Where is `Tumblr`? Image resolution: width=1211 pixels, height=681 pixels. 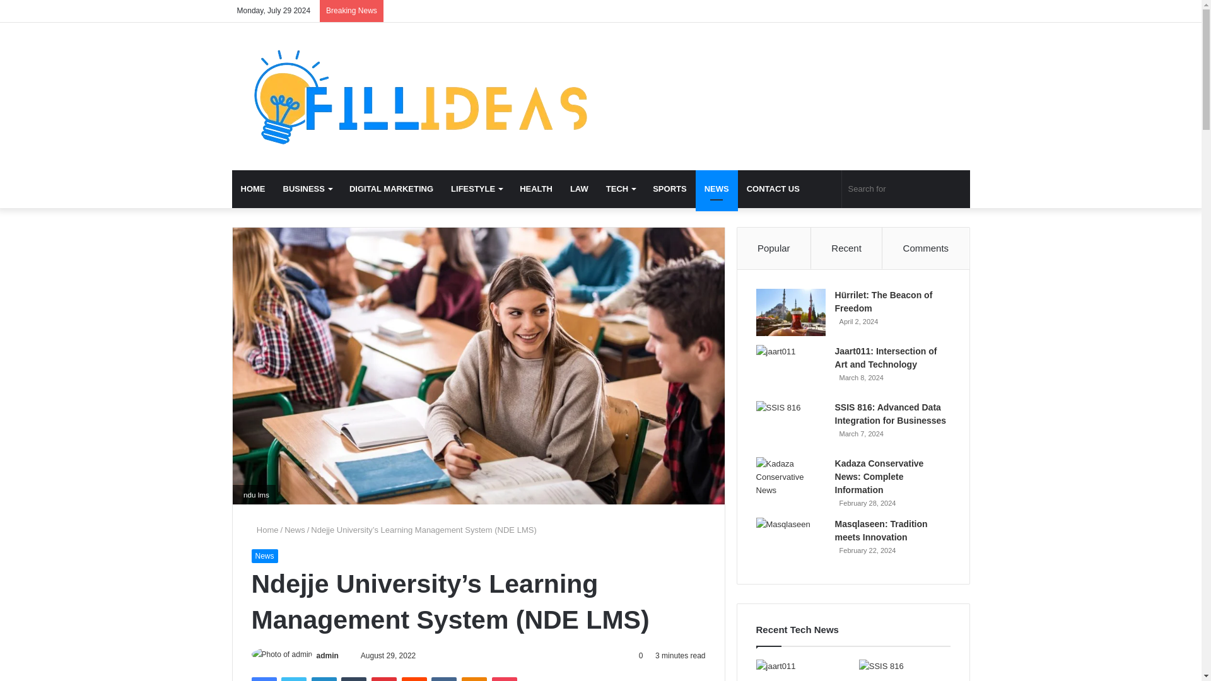 Tumblr is located at coordinates (354, 678).